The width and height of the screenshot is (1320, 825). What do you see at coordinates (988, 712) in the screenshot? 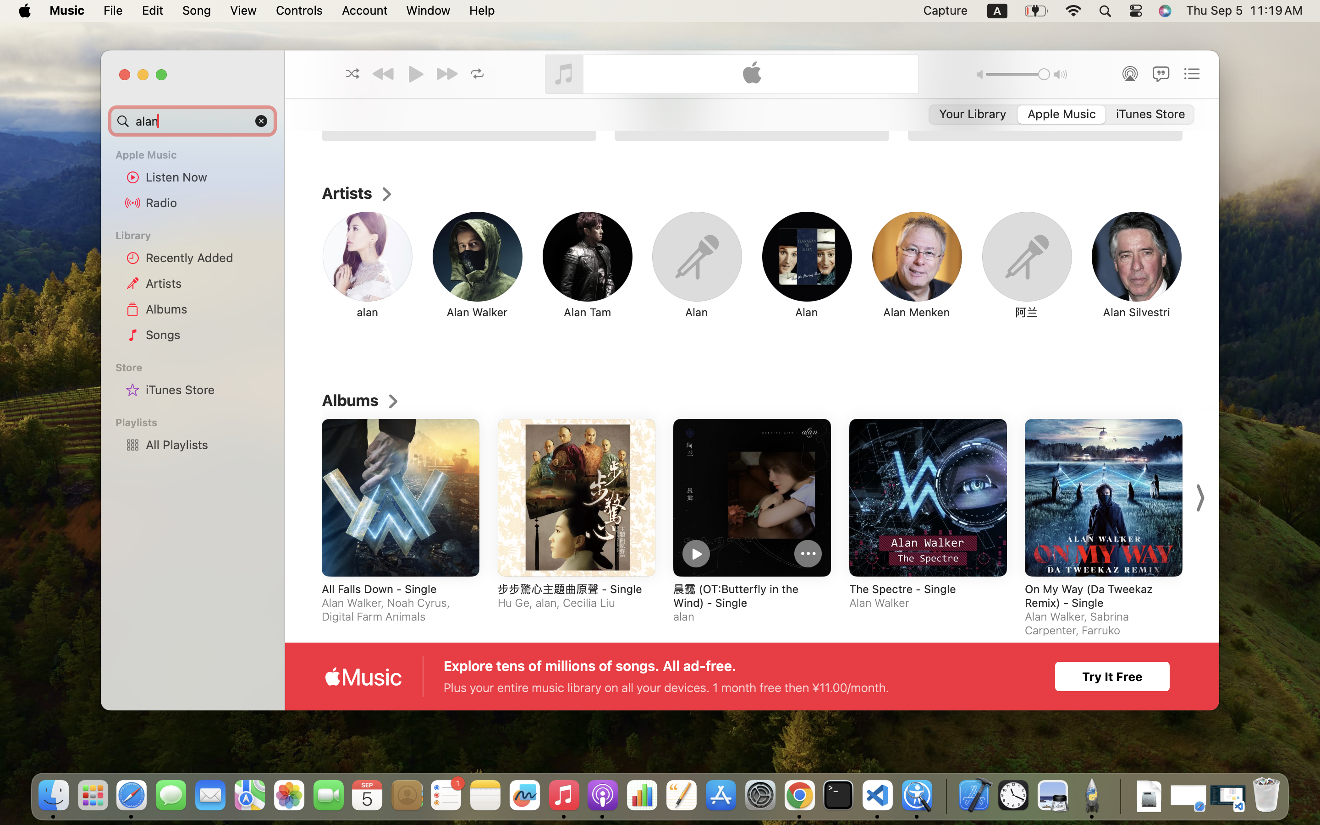
I see `一念執著` at bounding box center [988, 712].